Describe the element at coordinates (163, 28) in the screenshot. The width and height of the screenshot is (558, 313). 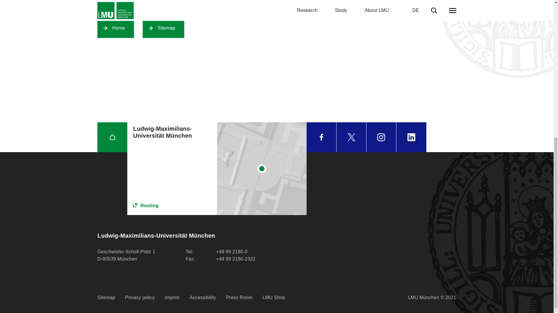
I see `Sitemap` at that location.